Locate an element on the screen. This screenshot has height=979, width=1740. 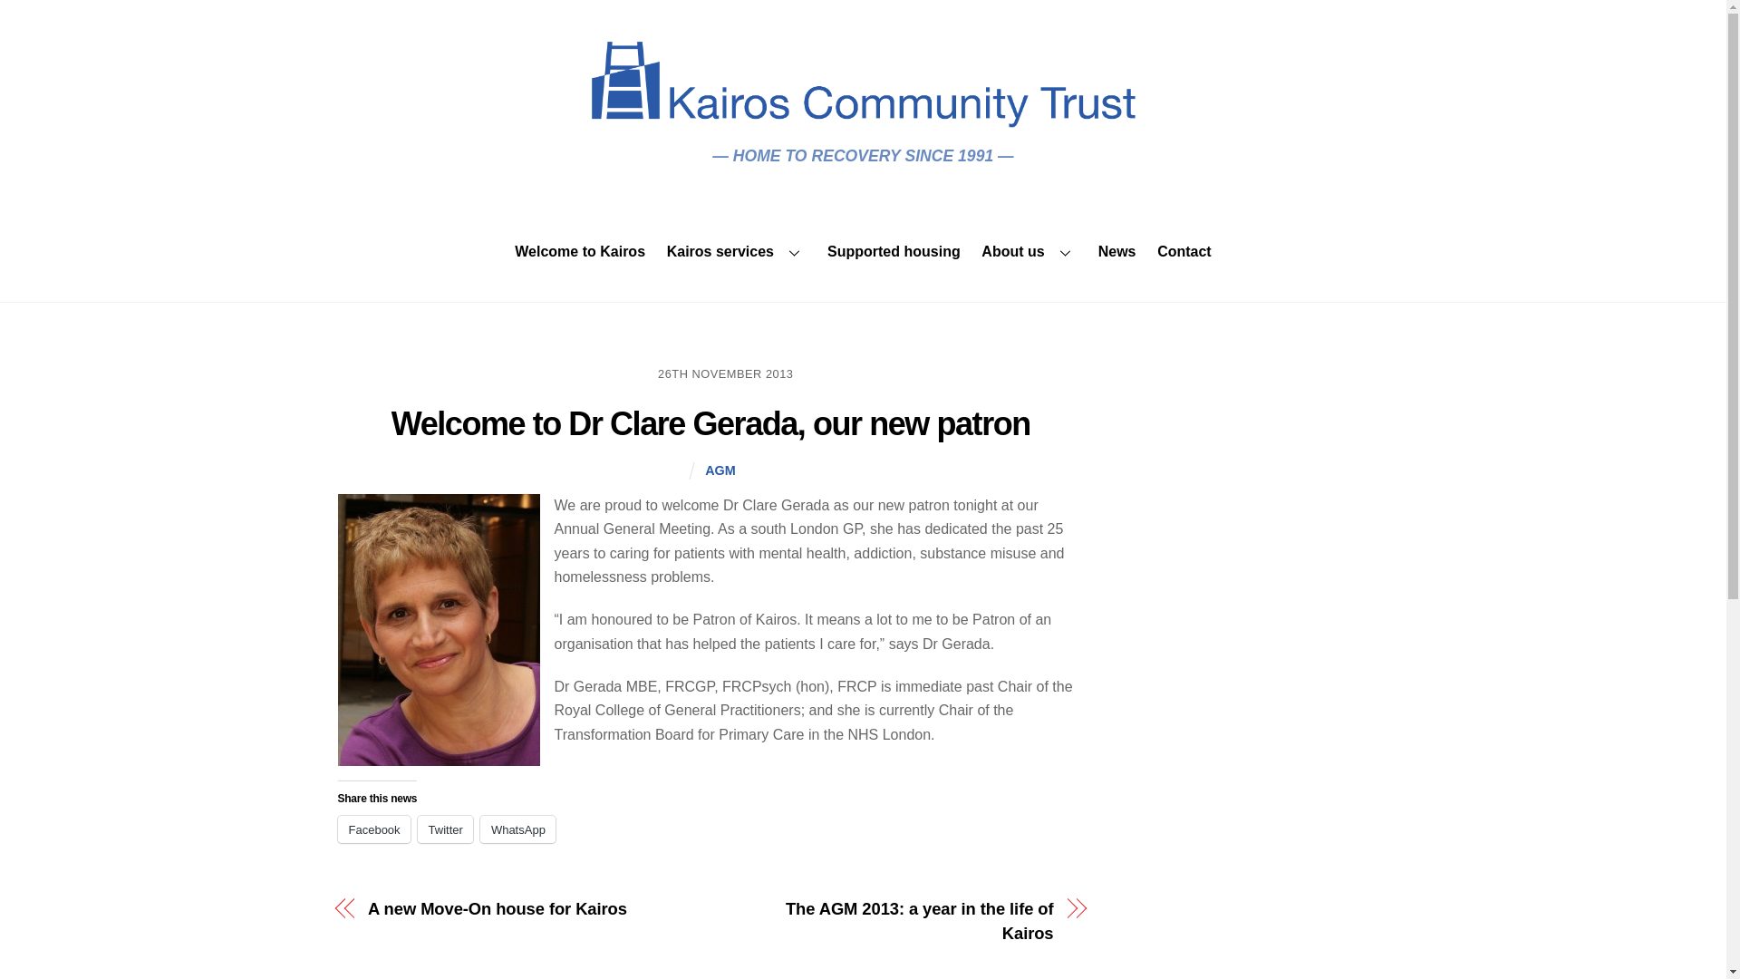
About us is located at coordinates (1029, 252).